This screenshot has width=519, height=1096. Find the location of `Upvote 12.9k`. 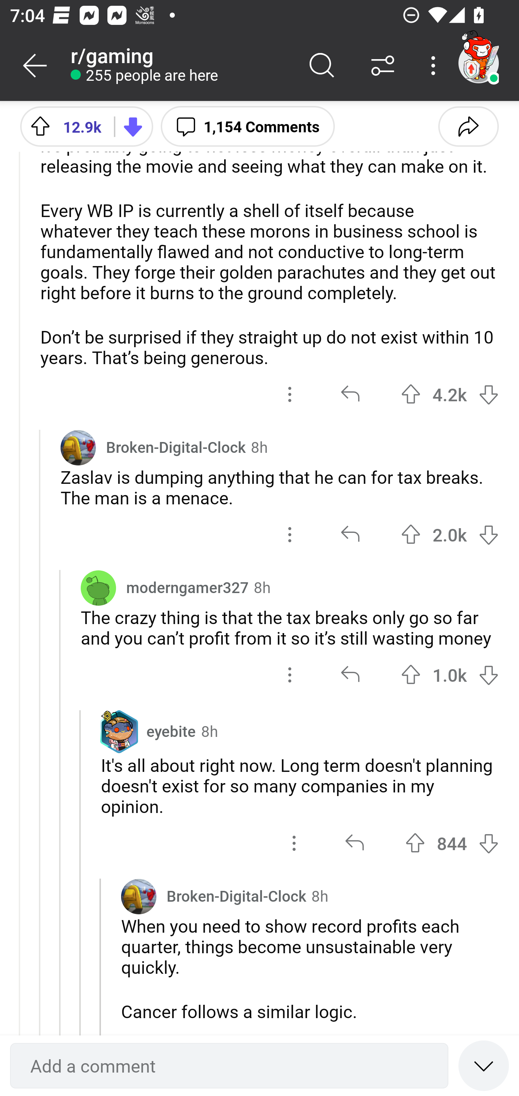

Upvote 12.9k is located at coordinates (62, 126).